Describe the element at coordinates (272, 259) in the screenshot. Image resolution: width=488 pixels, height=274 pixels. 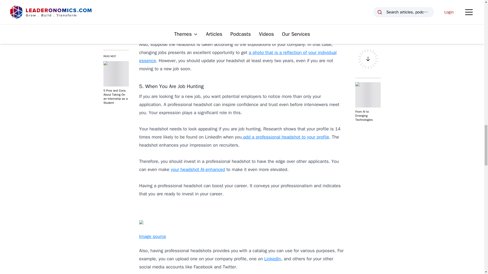
I see `LinkedIn` at that location.